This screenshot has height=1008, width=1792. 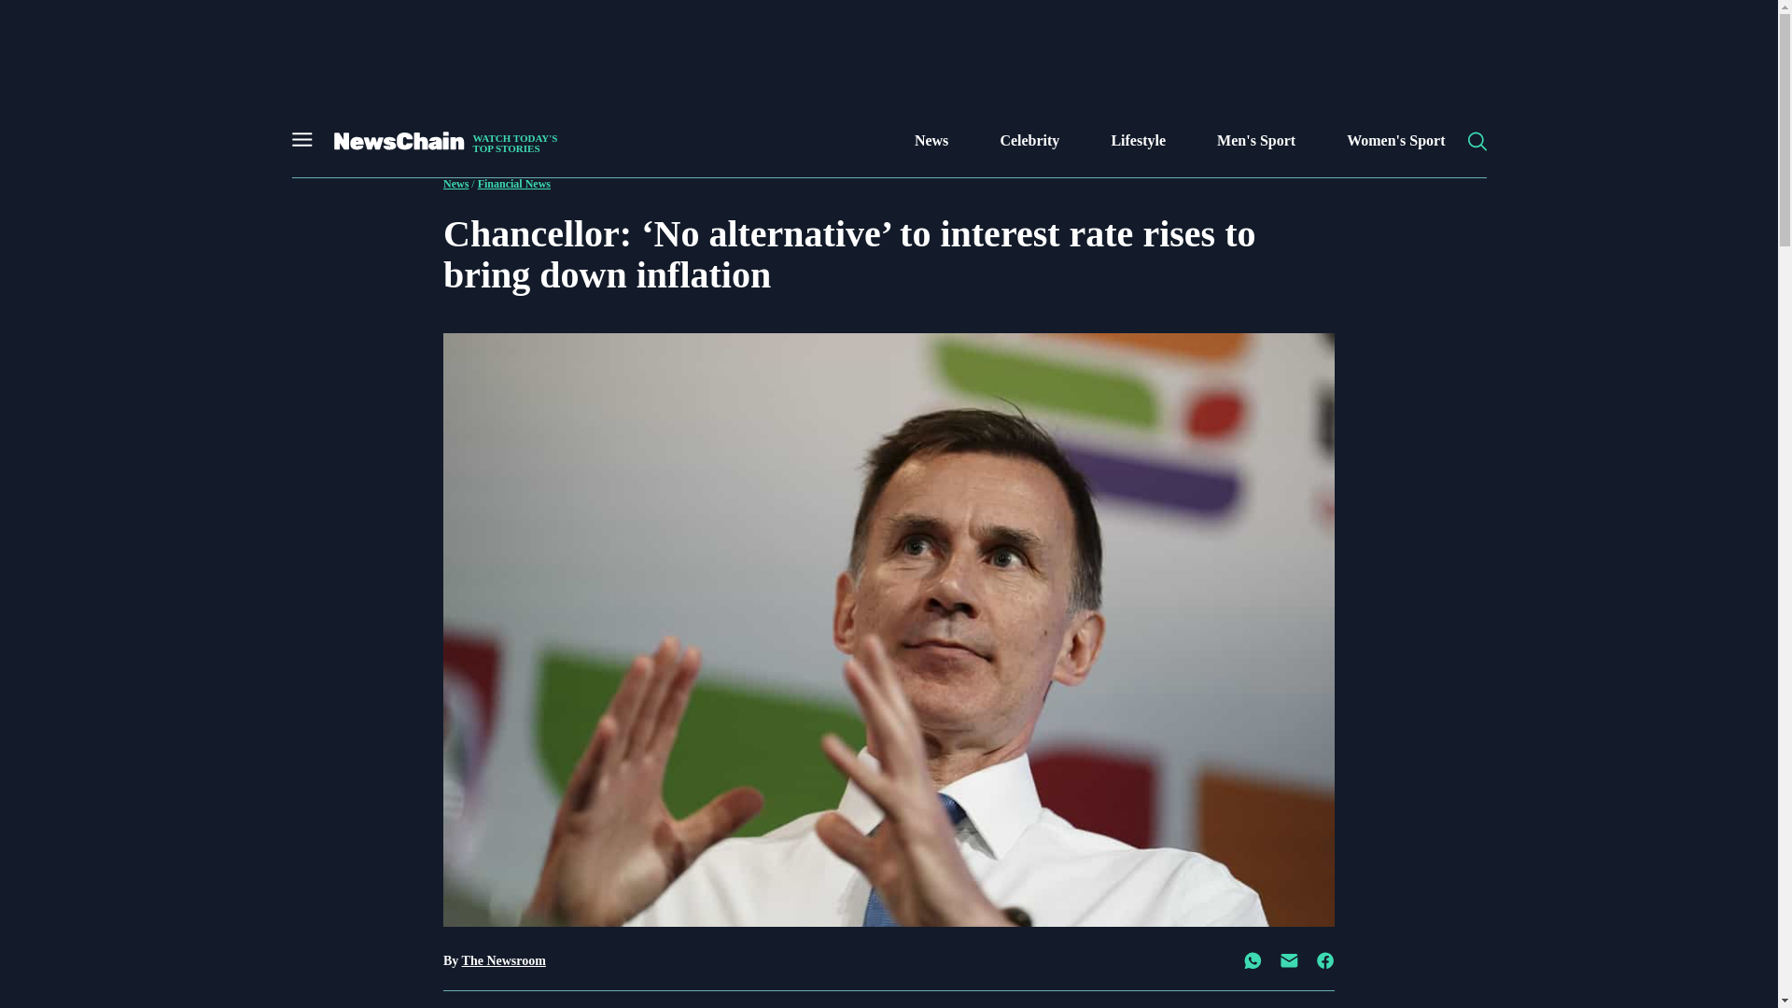 What do you see at coordinates (513, 184) in the screenshot?
I see `Financial News` at bounding box center [513, 184].